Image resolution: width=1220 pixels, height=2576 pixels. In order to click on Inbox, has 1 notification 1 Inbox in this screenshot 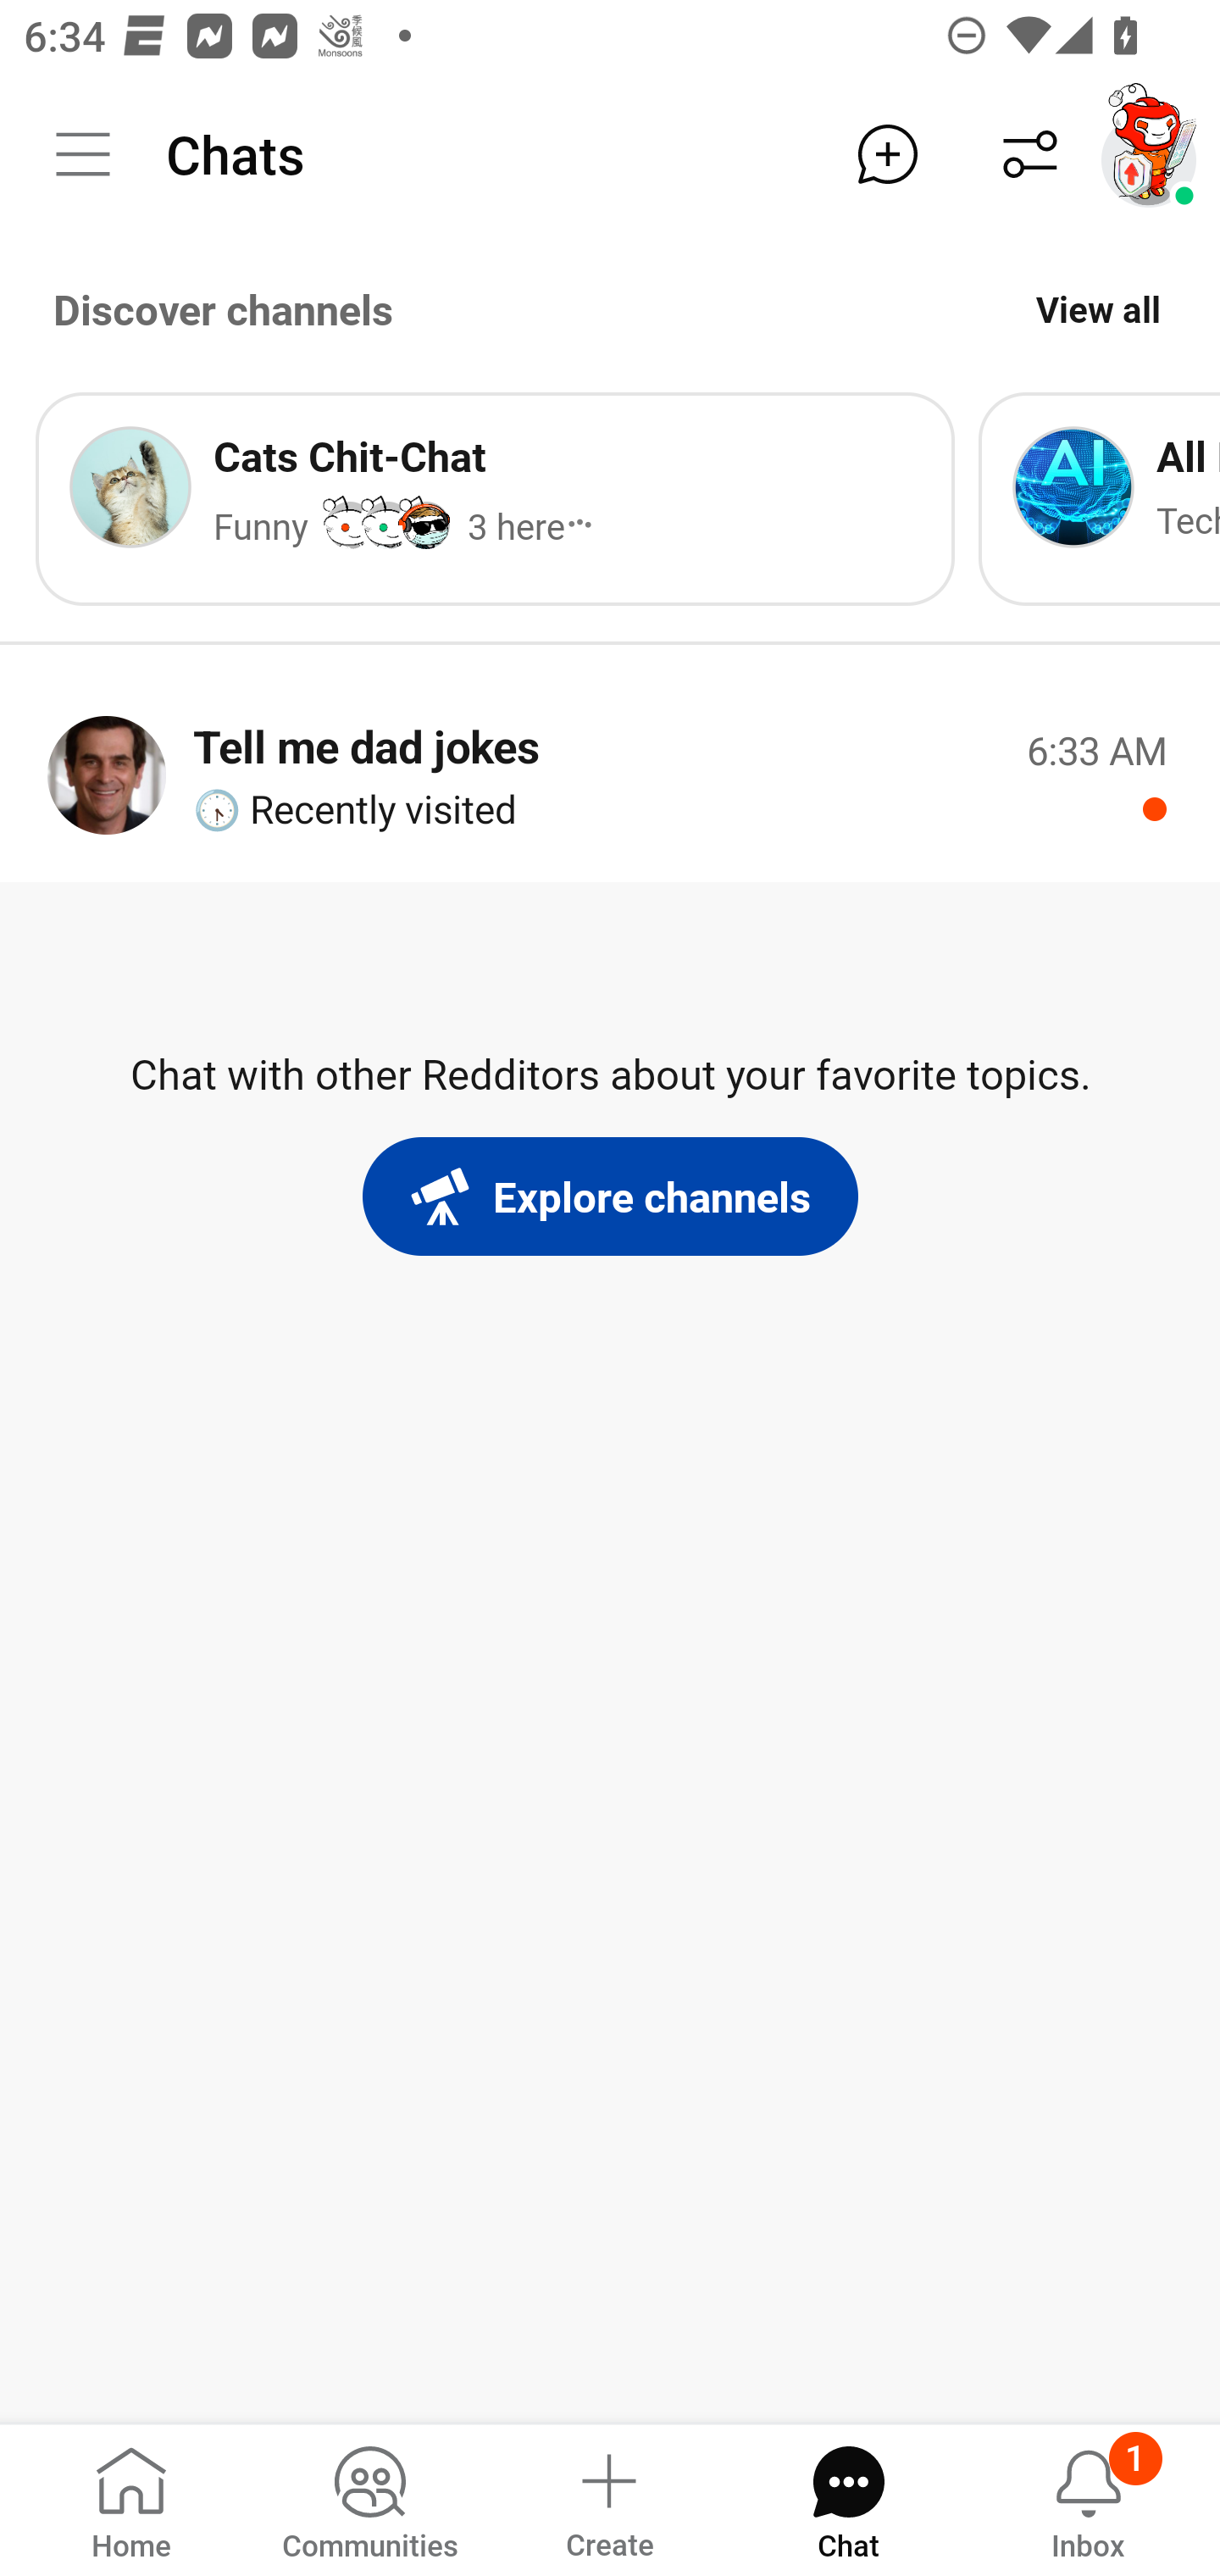, I will do `click(1088, 2498)`.